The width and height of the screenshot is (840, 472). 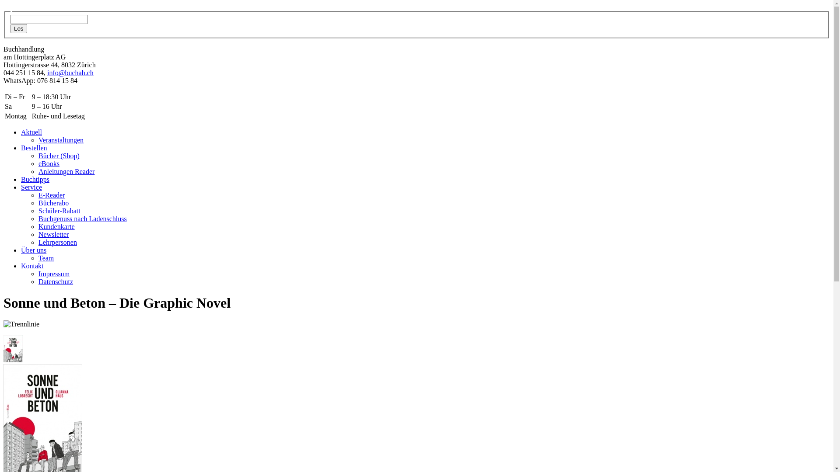 I want to click on Kontakt, so click(x=32, y=266).